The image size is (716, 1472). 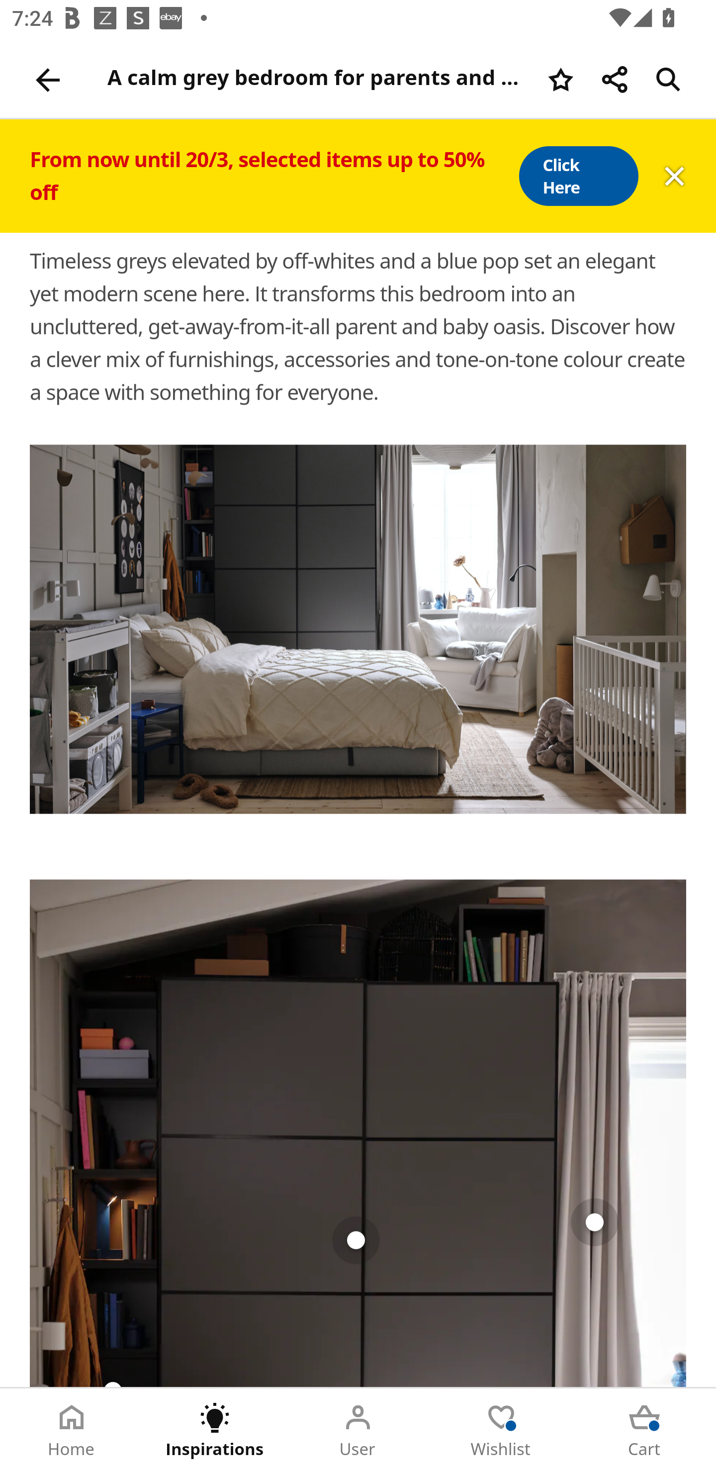 I want to click on Wishlist
Tab 4 of 5, so click(x=501, y=1430).